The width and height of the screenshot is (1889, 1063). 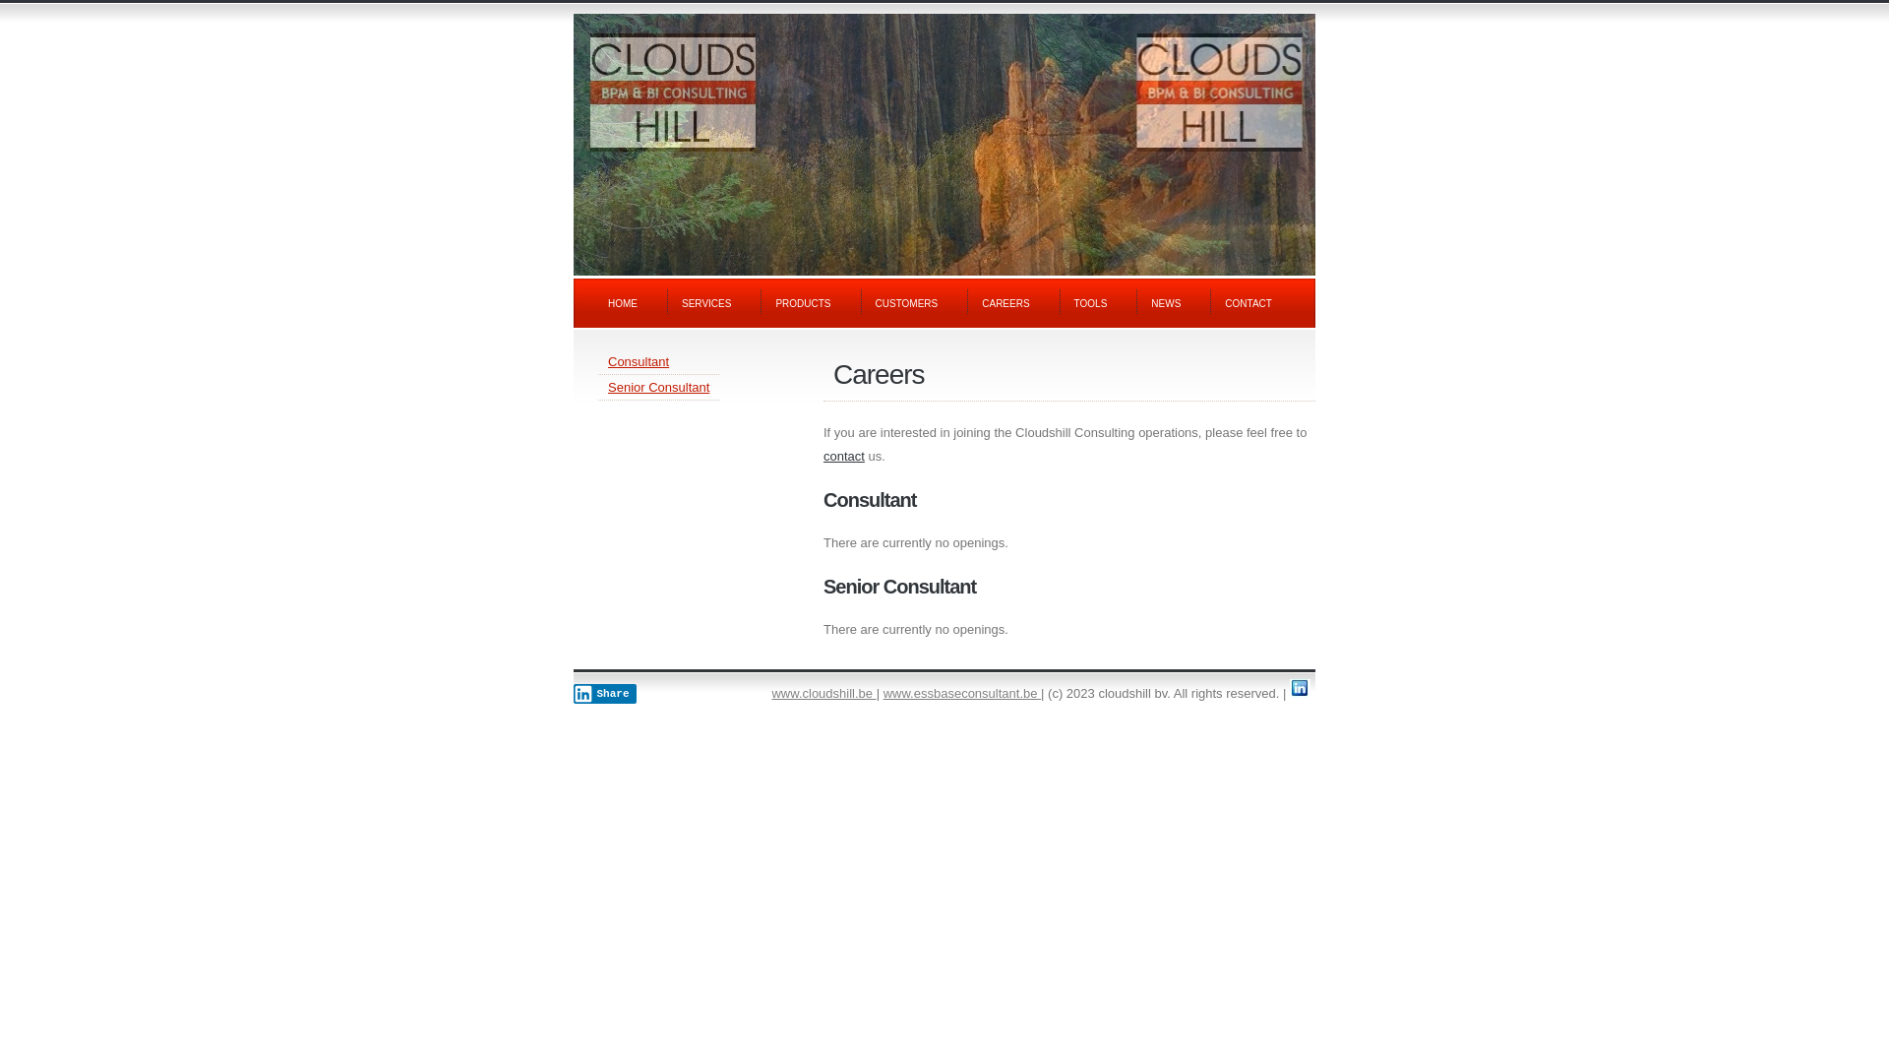 What do you see at coordinates (1255, 305) in the screenshot?
I see `CONTACT` at bounding box center [1255, 305].